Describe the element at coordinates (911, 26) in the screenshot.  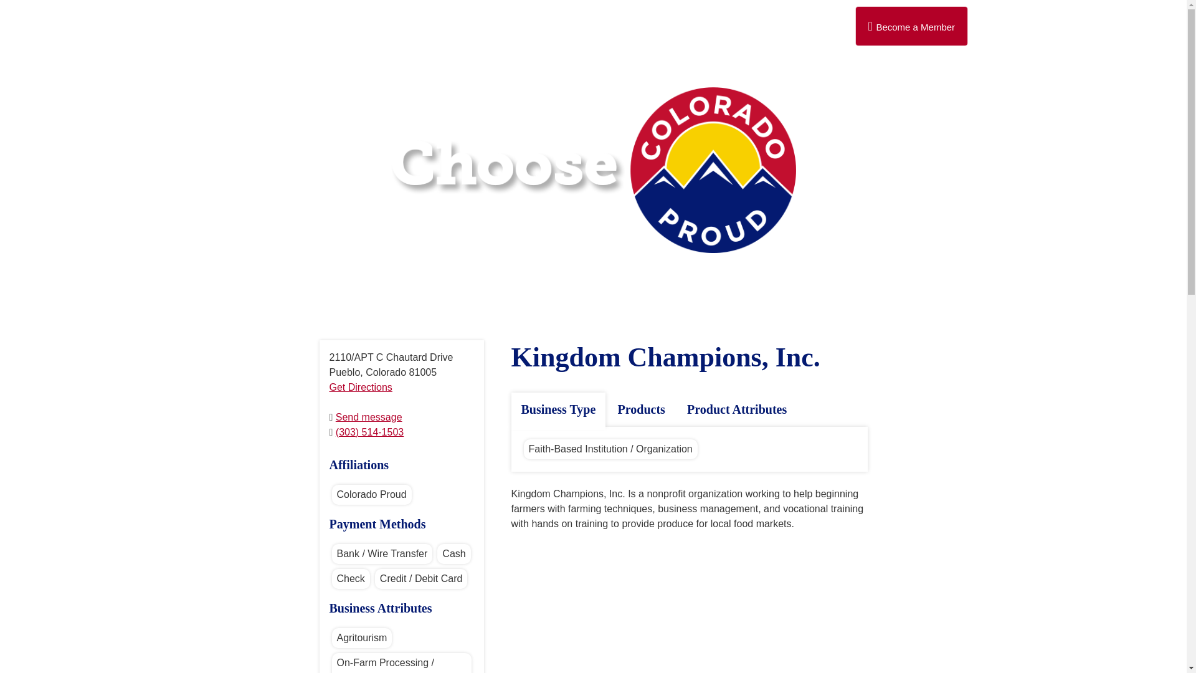
I see `Become a Member` at that location.